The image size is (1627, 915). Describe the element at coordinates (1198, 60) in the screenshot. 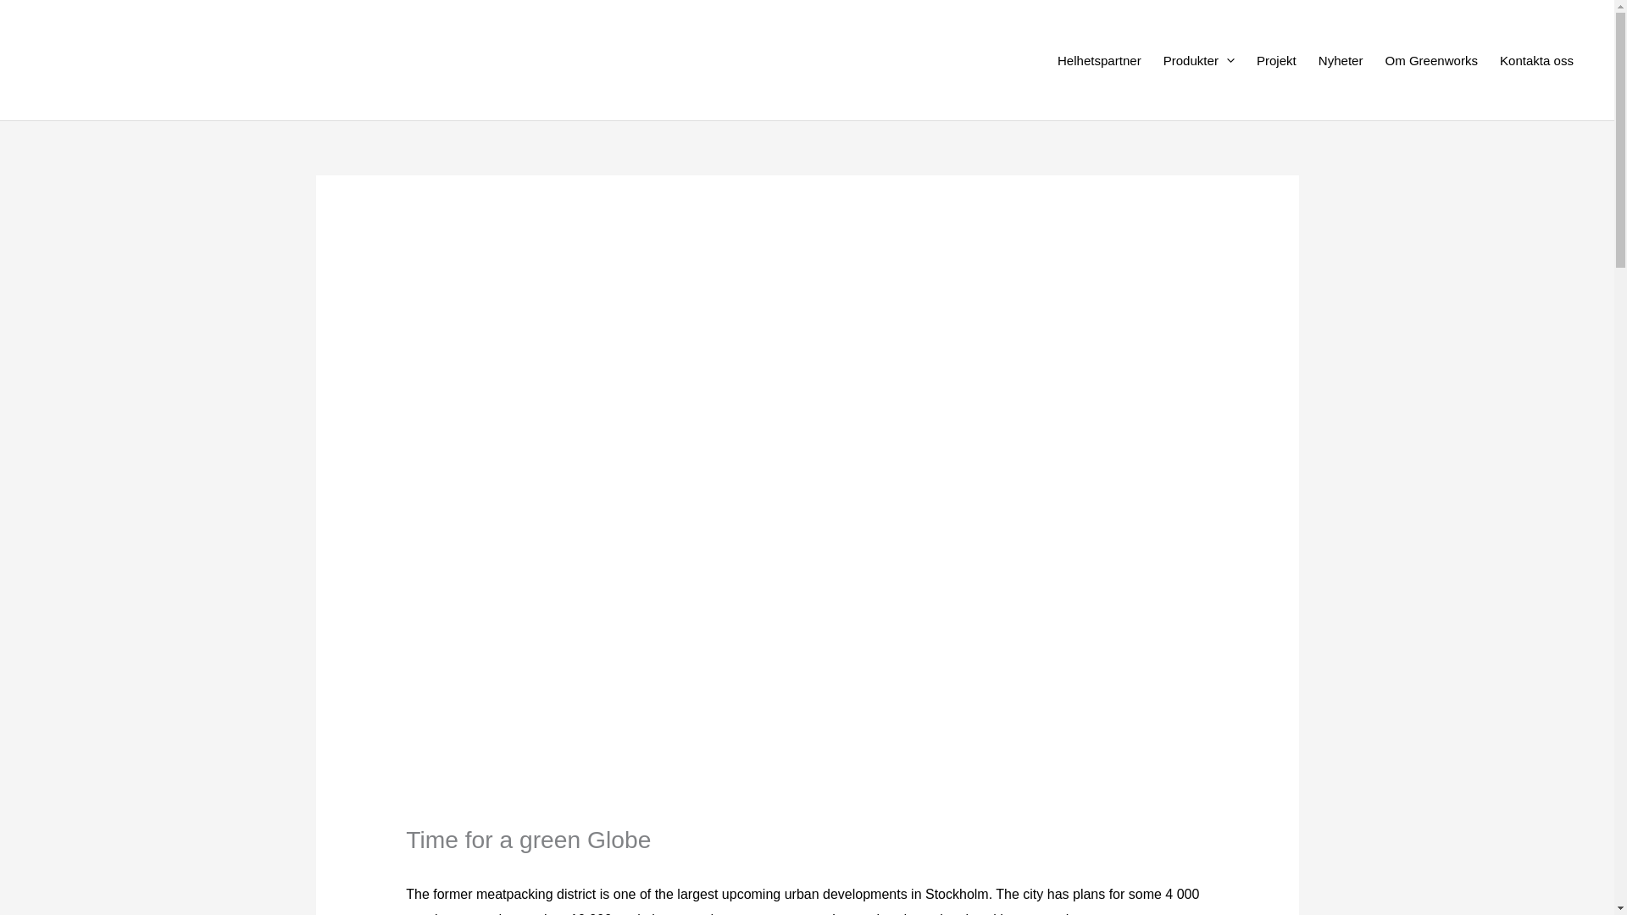

I see `Produkter` at that location.